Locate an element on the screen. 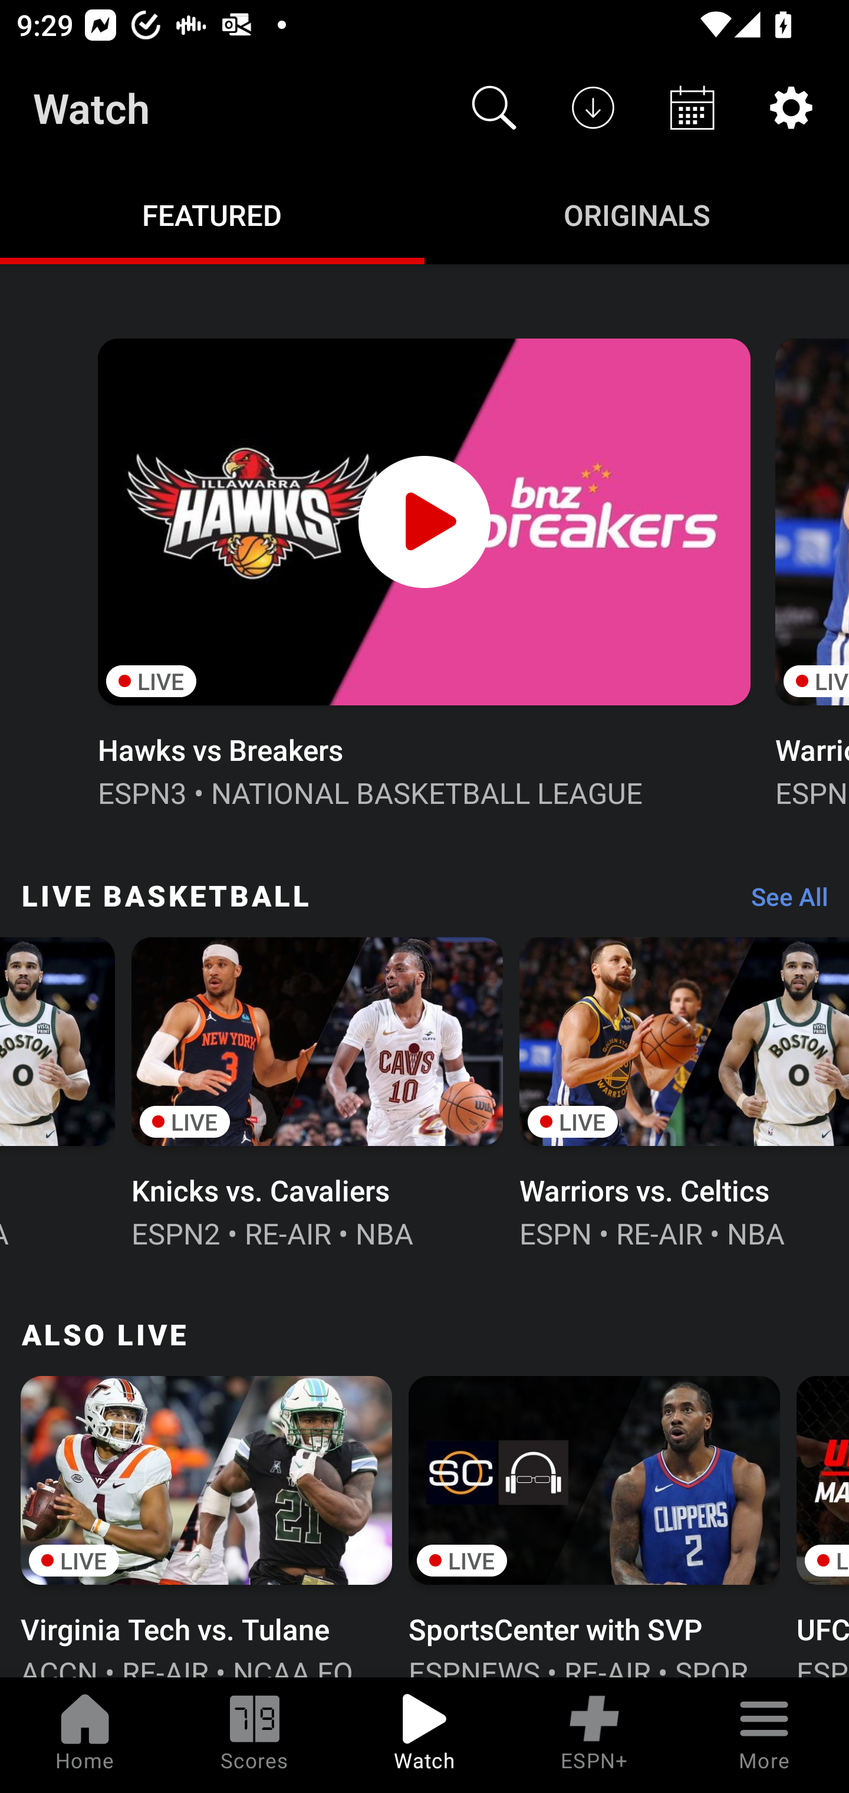  More is located at coordinates (764, 1735).